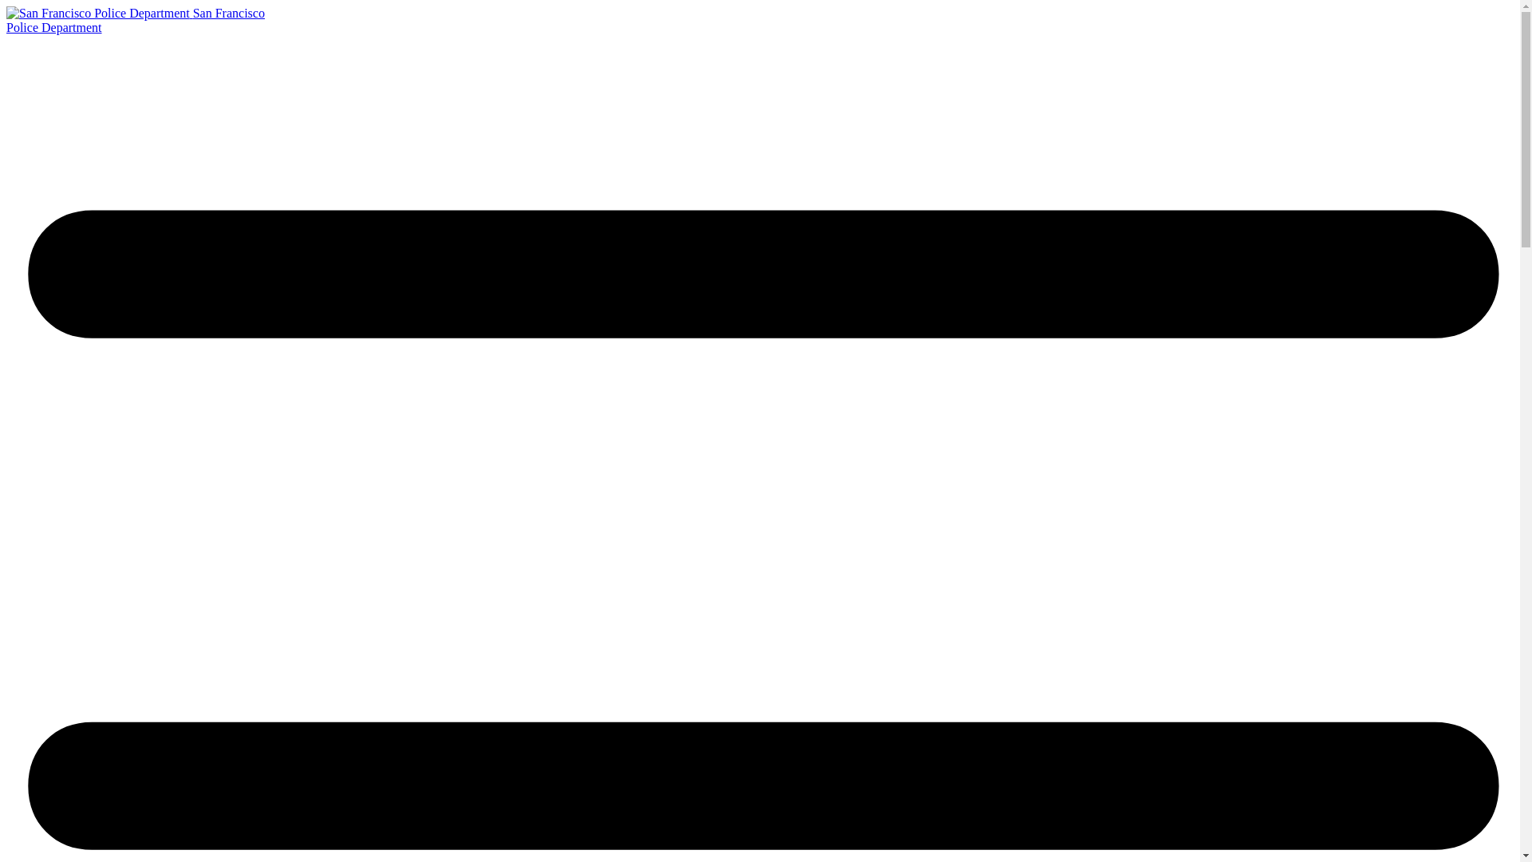 Image resolution: width=1532 pixels, height=862 pixels. What do you see at coordinates (136, 20) in the screenshot?
I see `Home` at bounding box center [136, 20].